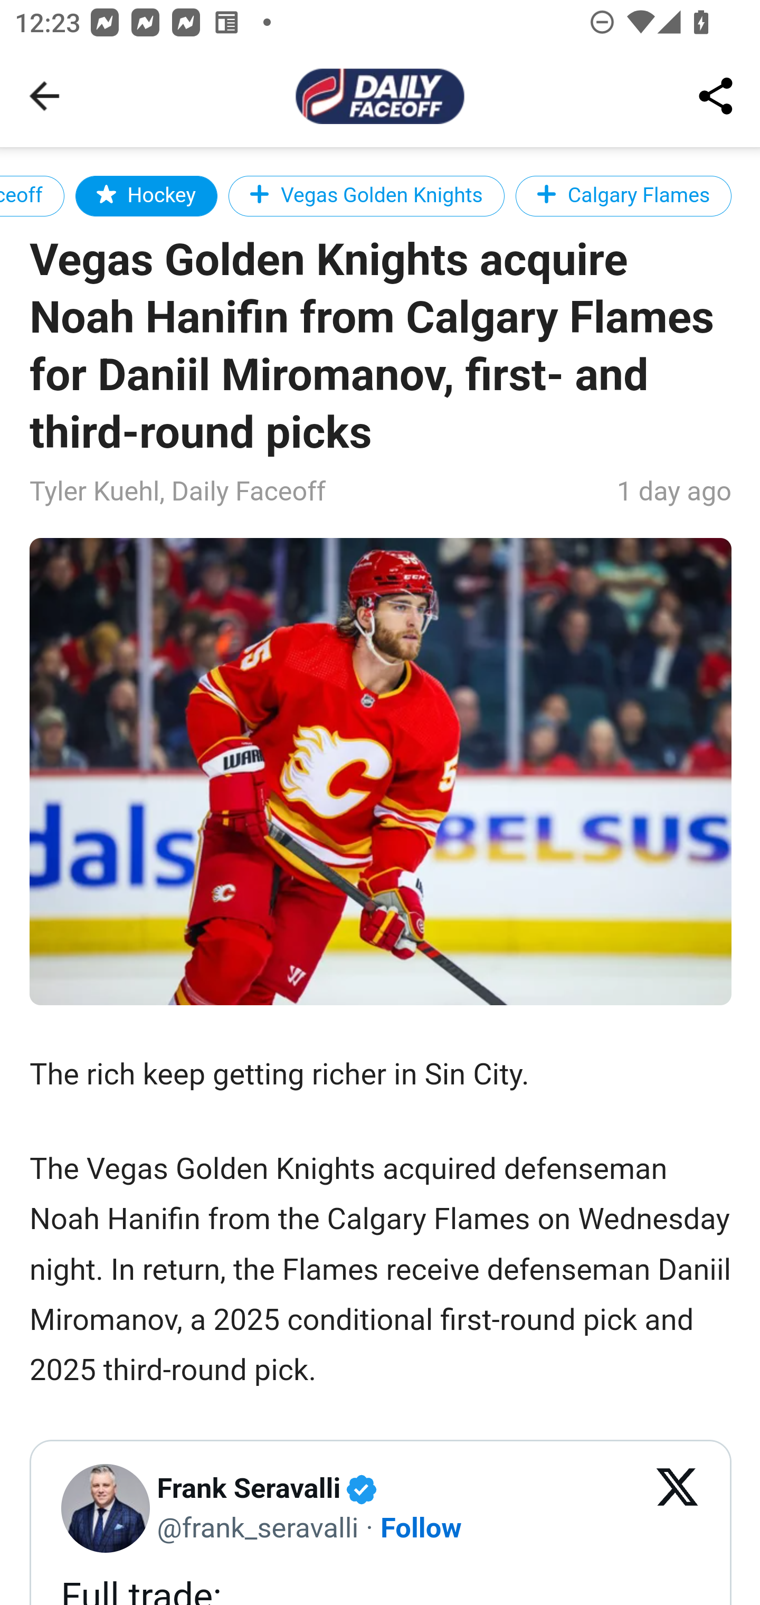 The height and width of the screenshot is (1605, 760). What do you see at coordinates (366, 195) in the screenshot?
I see `Vegas Golden Knights` at bounding box center [366, 195].